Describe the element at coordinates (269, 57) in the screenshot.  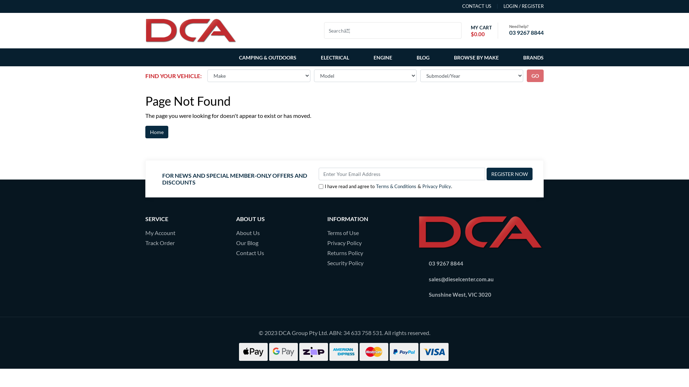
I see `CAMPING & OUTDOORS` at that location.